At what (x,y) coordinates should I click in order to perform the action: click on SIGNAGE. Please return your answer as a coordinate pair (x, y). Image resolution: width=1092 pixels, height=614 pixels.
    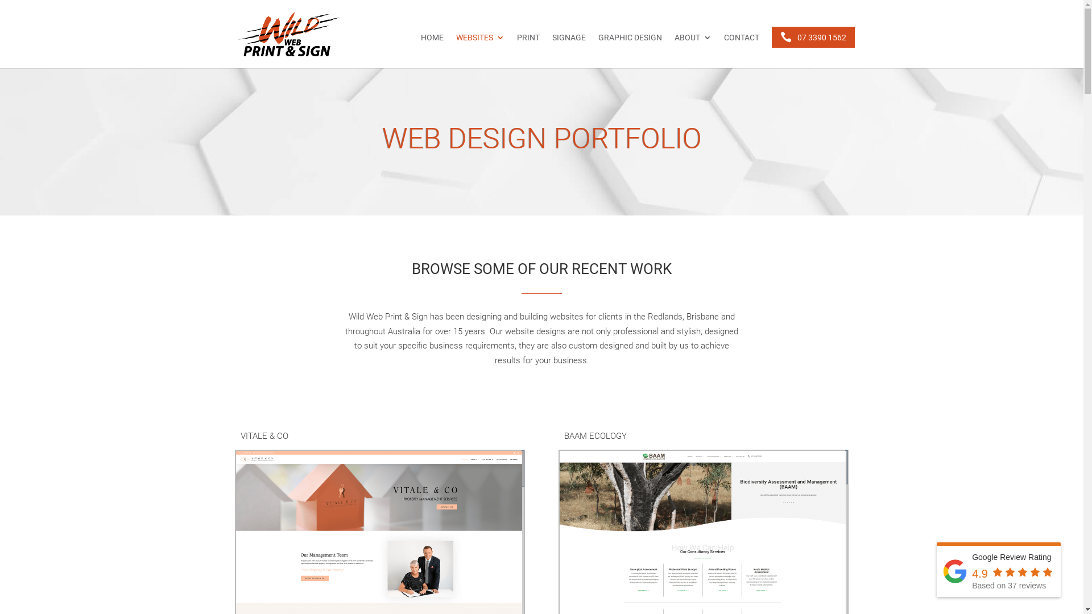
    Looking at the image, I should click on (569, 51).